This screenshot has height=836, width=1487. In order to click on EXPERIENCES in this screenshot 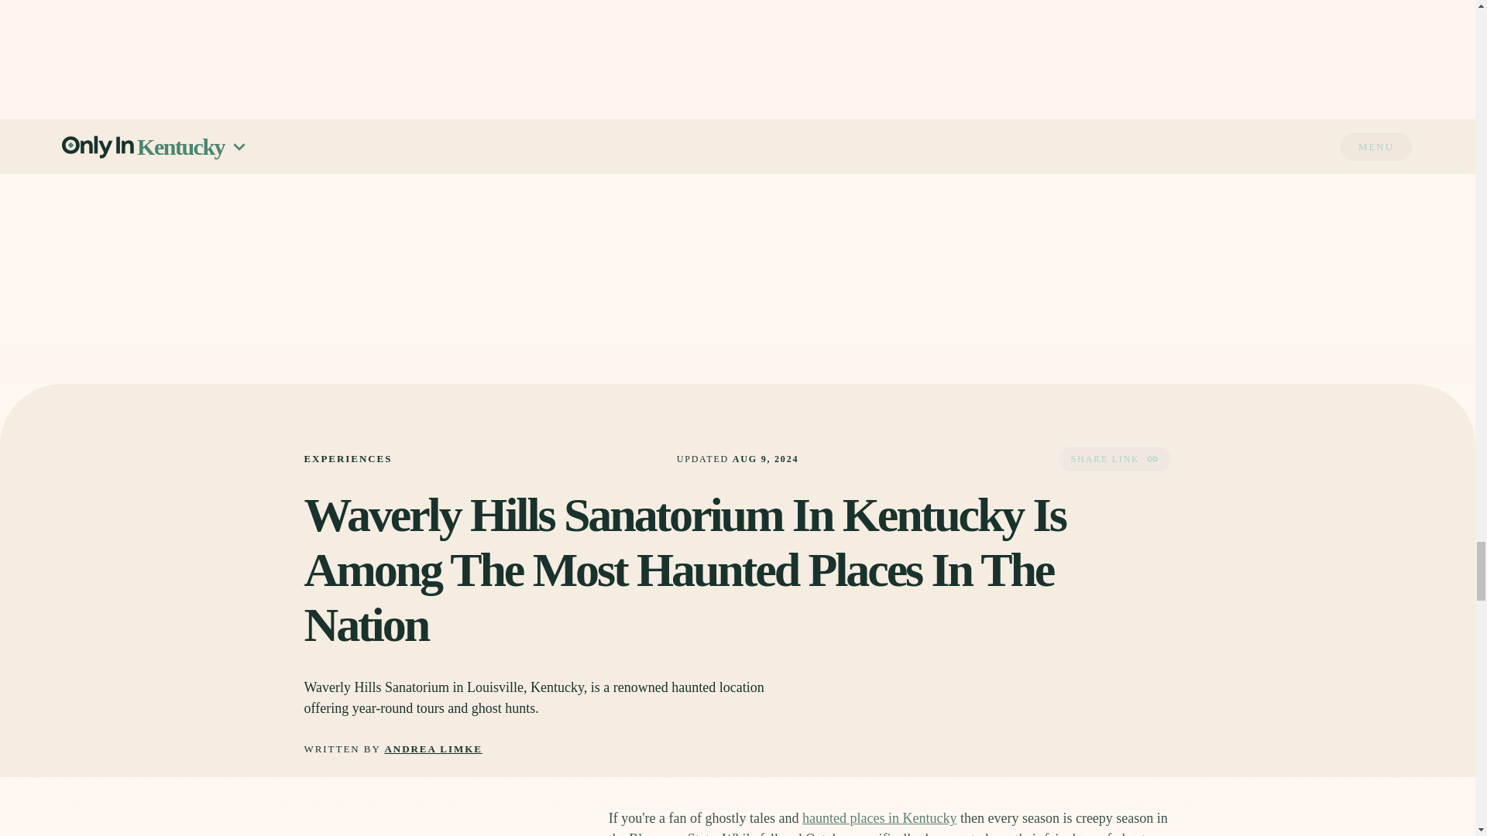, I will do `click(347, 458)`.